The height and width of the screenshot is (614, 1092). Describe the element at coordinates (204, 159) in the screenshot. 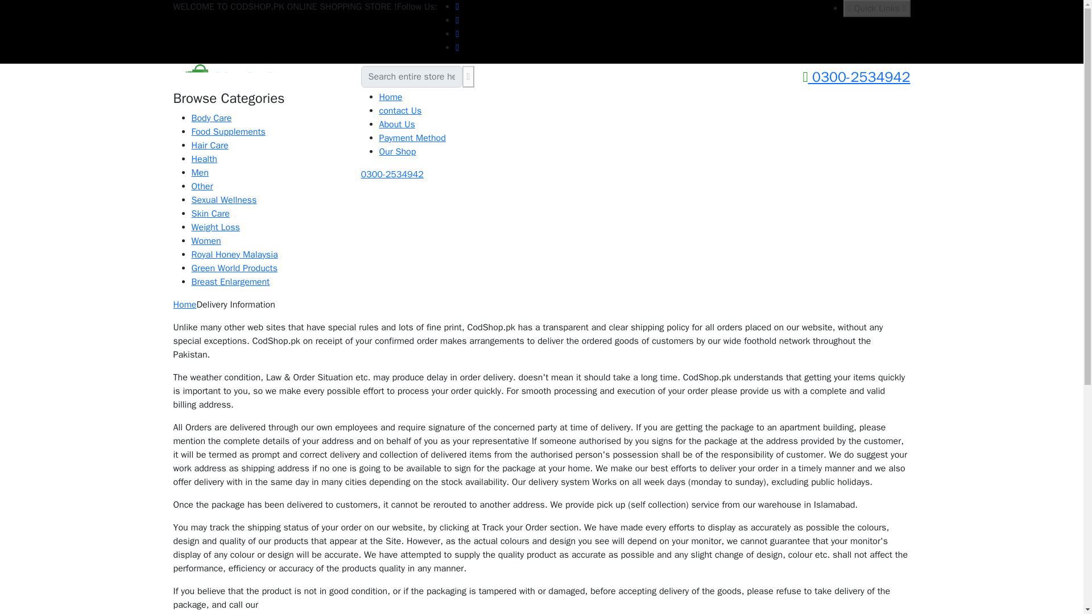

I see `Health` at that location.